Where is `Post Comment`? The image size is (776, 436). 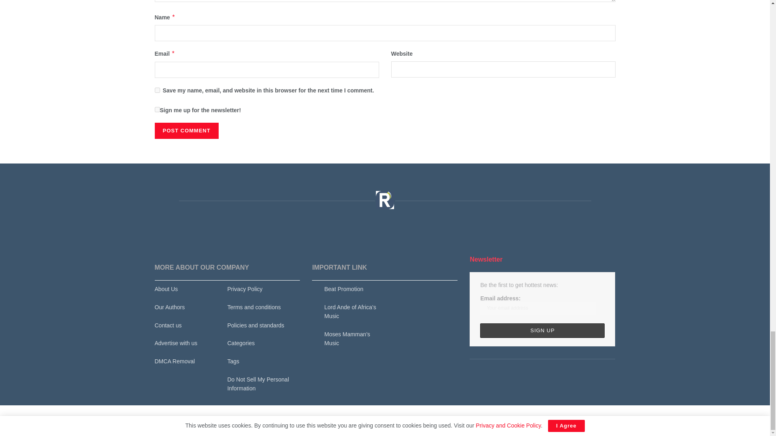 Post Comment is located at coordinates (186, 131).